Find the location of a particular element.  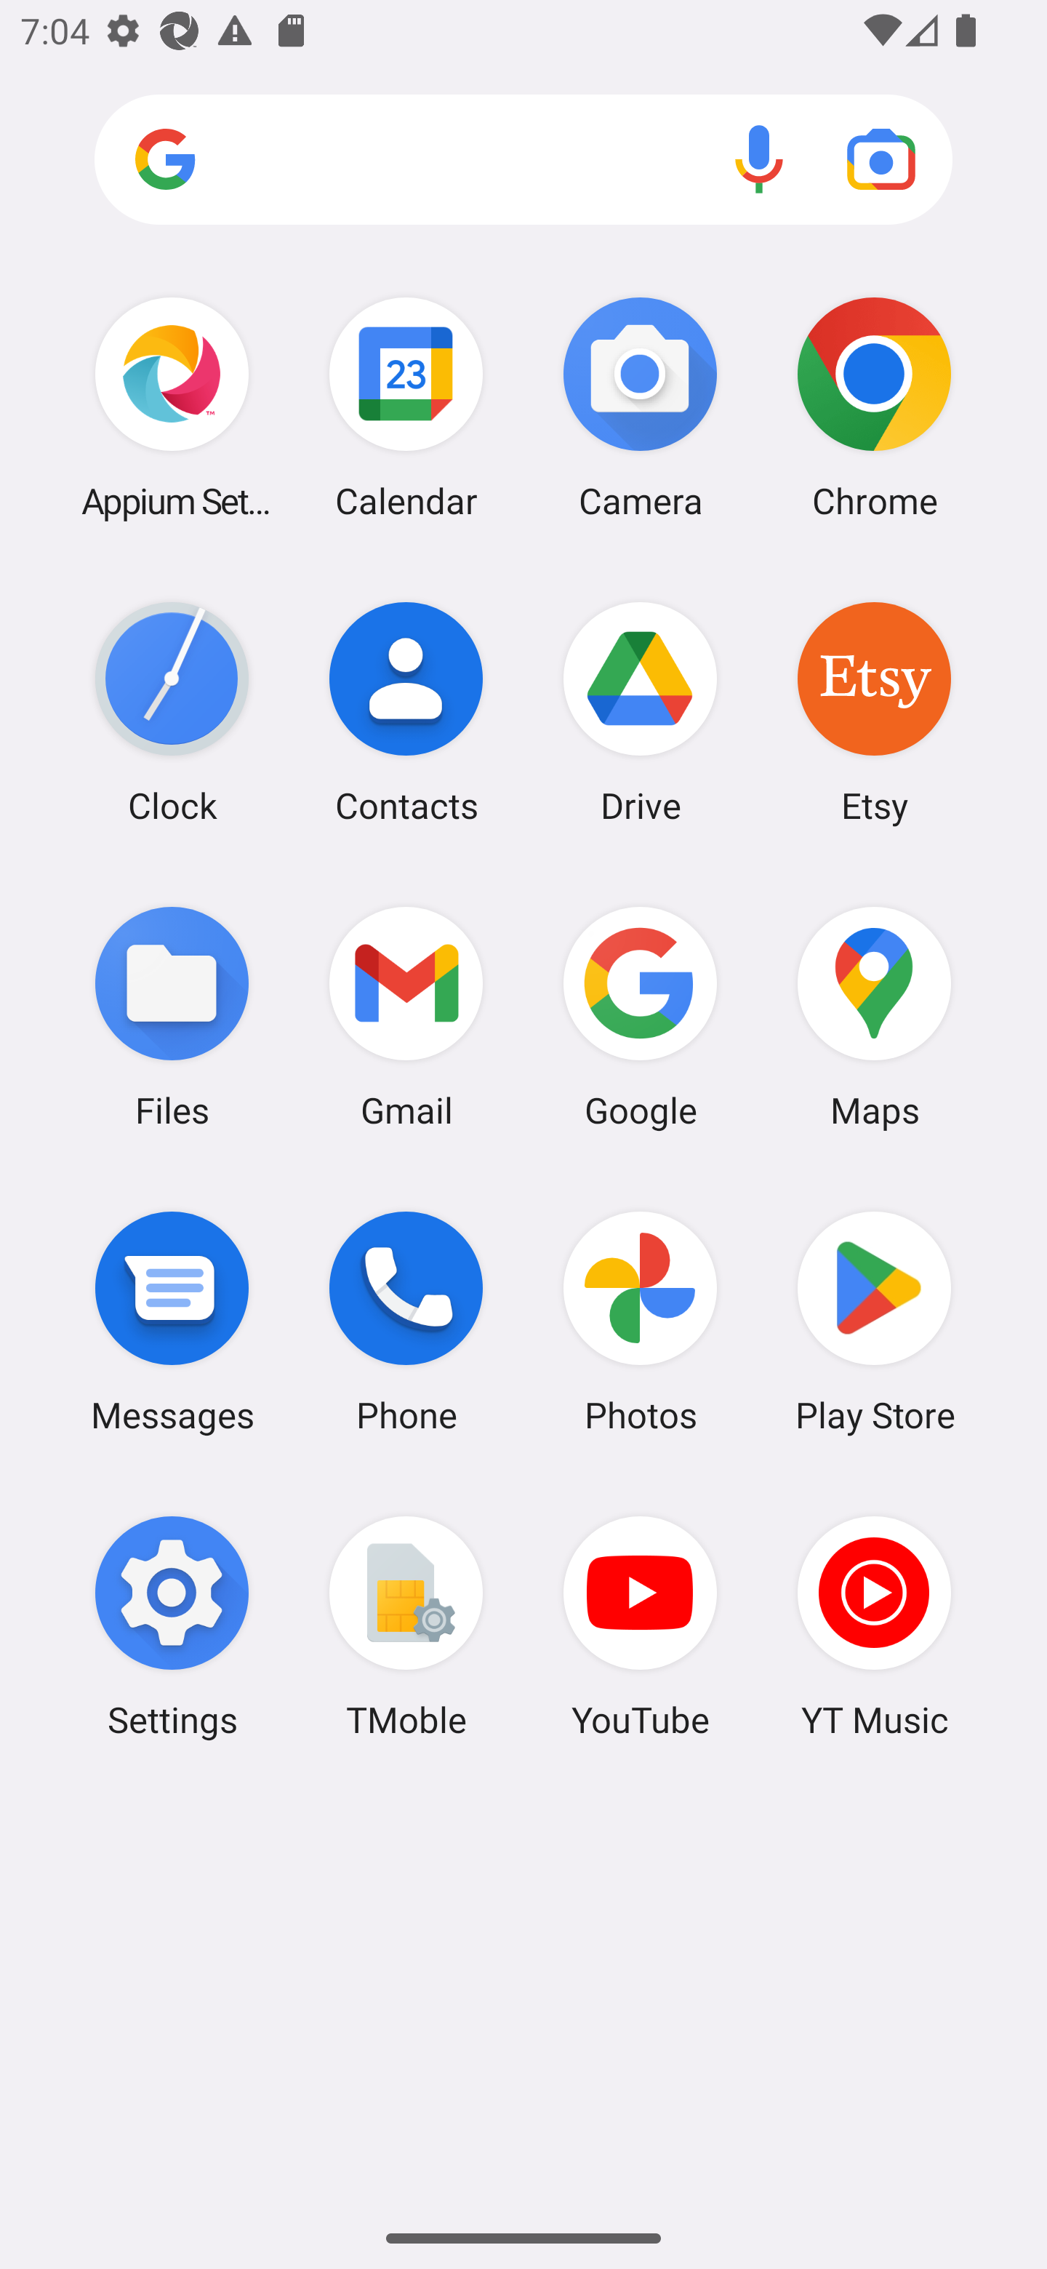

Appium Settings is located at coordinates (172, 407).